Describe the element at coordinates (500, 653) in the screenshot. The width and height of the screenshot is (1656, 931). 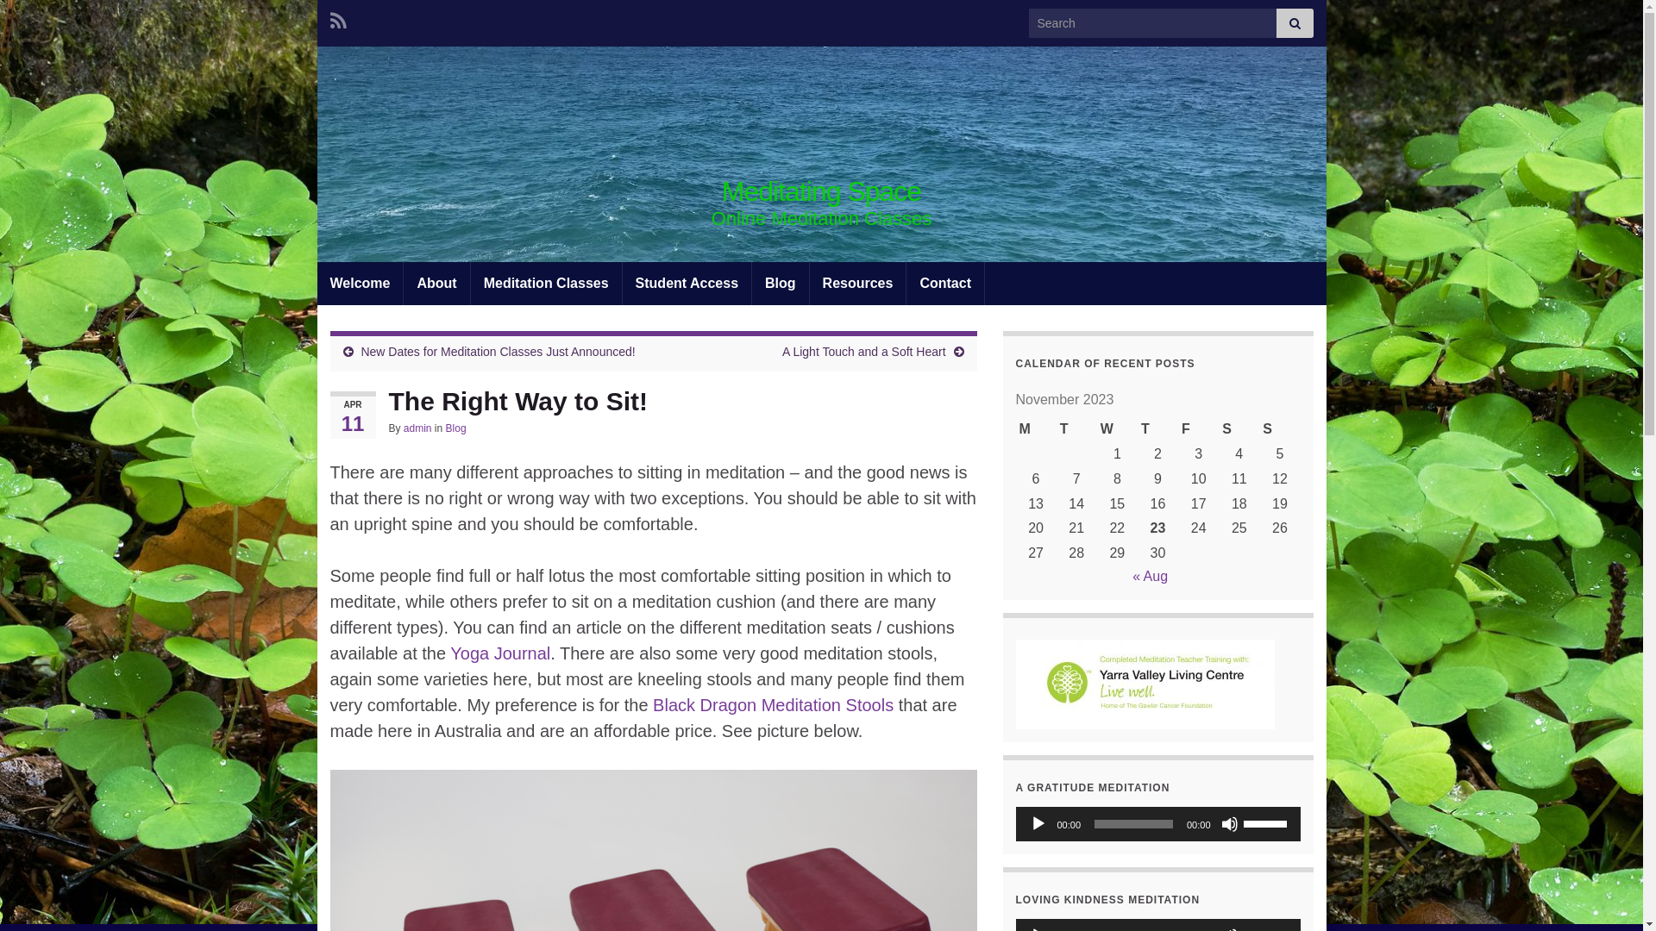
I see `Yoga Journal` at that location.